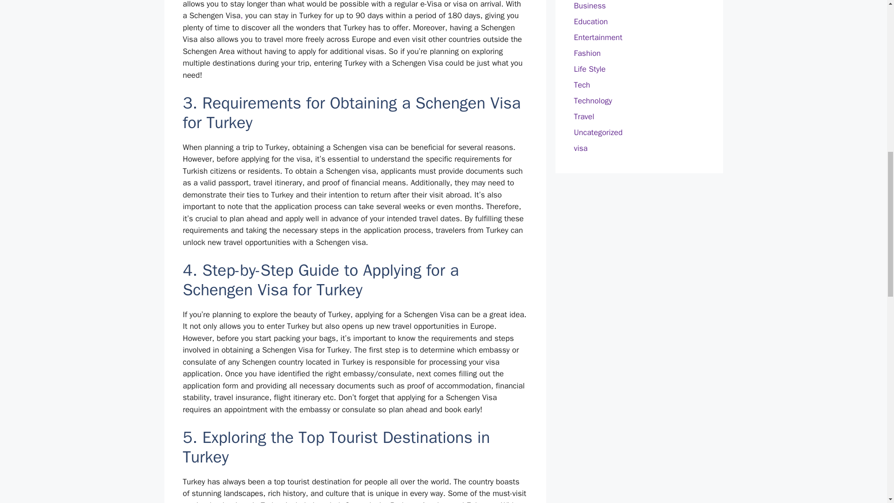 The image size is (894, 503). Describe the element at coordinates (587, 53) in the screenshot. I see `Fashion` at that location.